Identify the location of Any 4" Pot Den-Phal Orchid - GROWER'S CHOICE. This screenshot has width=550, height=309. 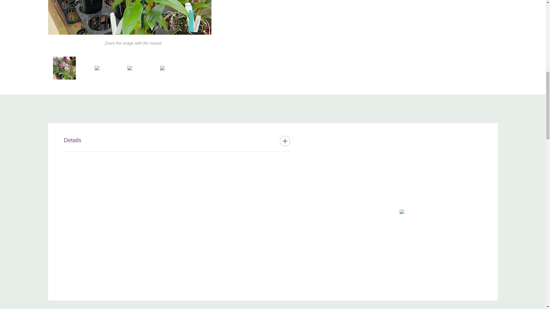
(129, 68).